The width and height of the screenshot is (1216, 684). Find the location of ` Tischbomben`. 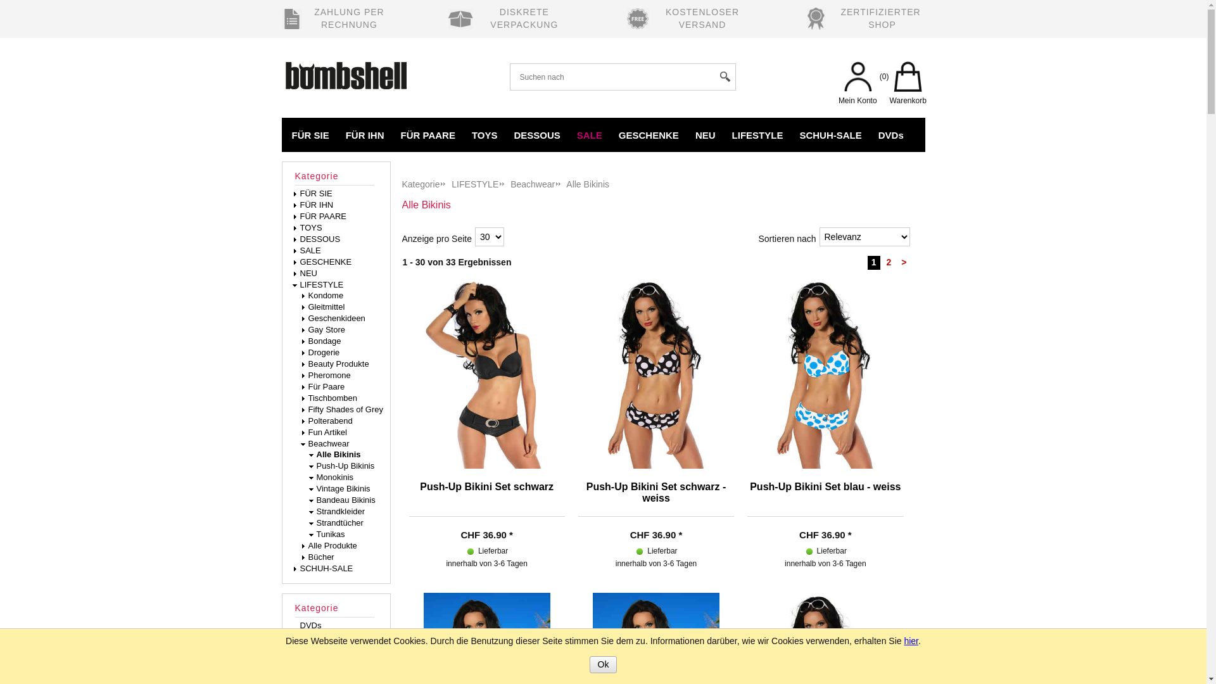

 Tischbomben is located at coordinates (333, 398).